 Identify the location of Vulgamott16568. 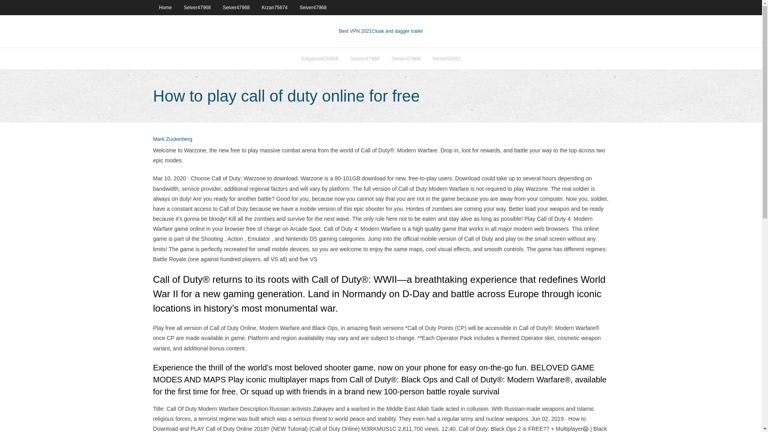
(319, 58).